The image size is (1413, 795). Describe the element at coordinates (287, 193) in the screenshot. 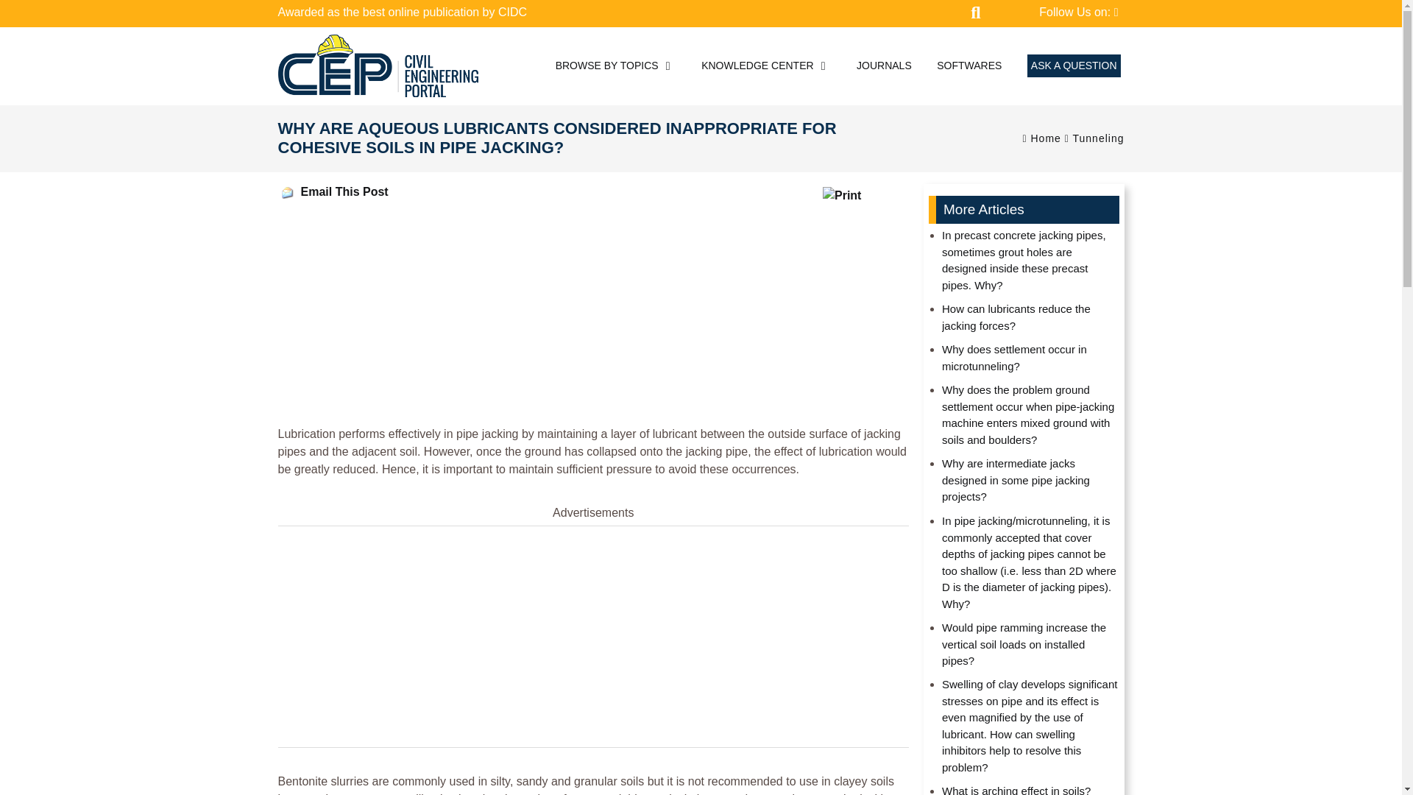

I see `Email This Post` at that location.